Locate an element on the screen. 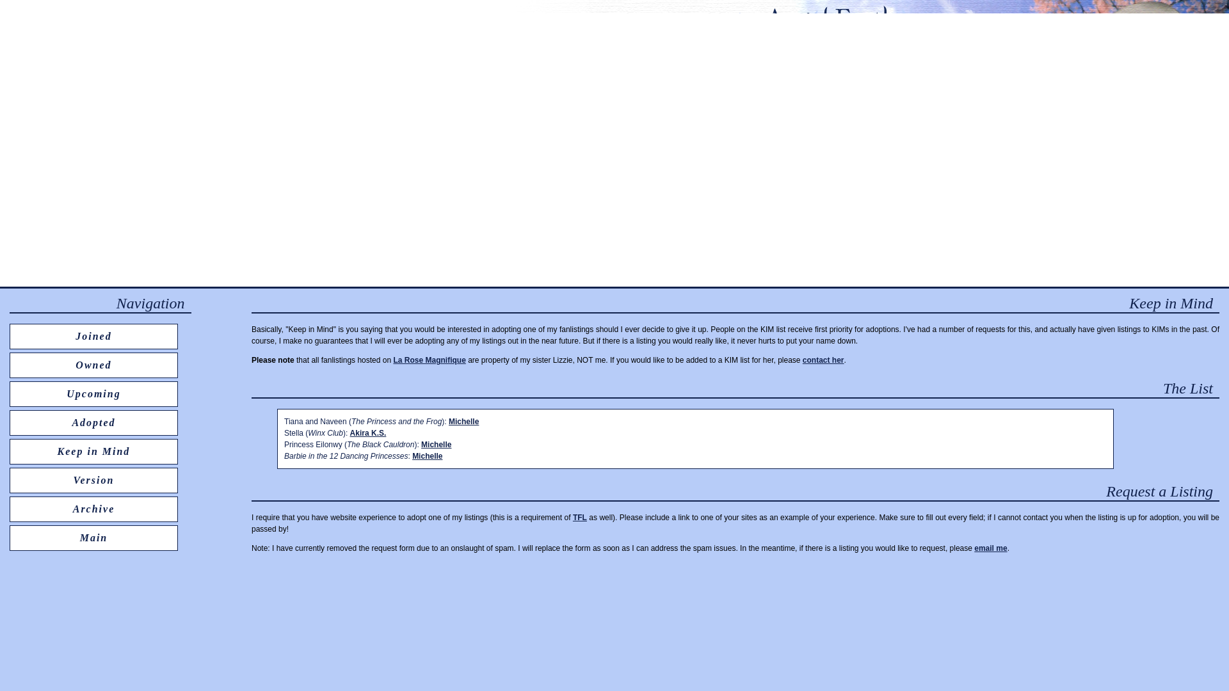  La Rose Magnifique is located at coordinates (429, 360).